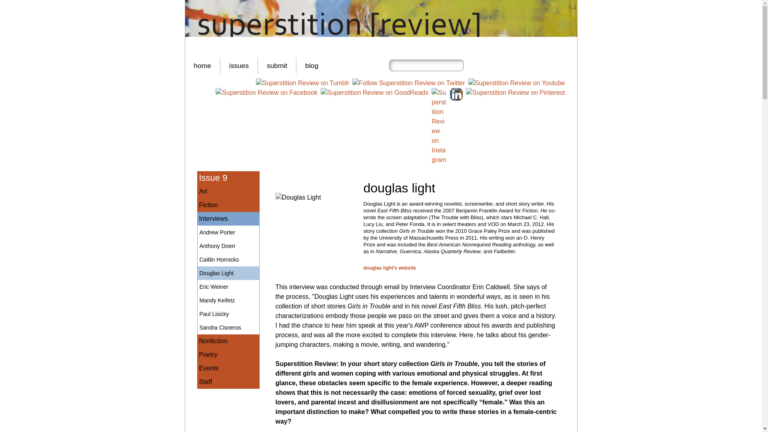 The width and height of the screenshot is (768, 432). I want to click on Superstition Review on GoodReads, so click(374, 93).